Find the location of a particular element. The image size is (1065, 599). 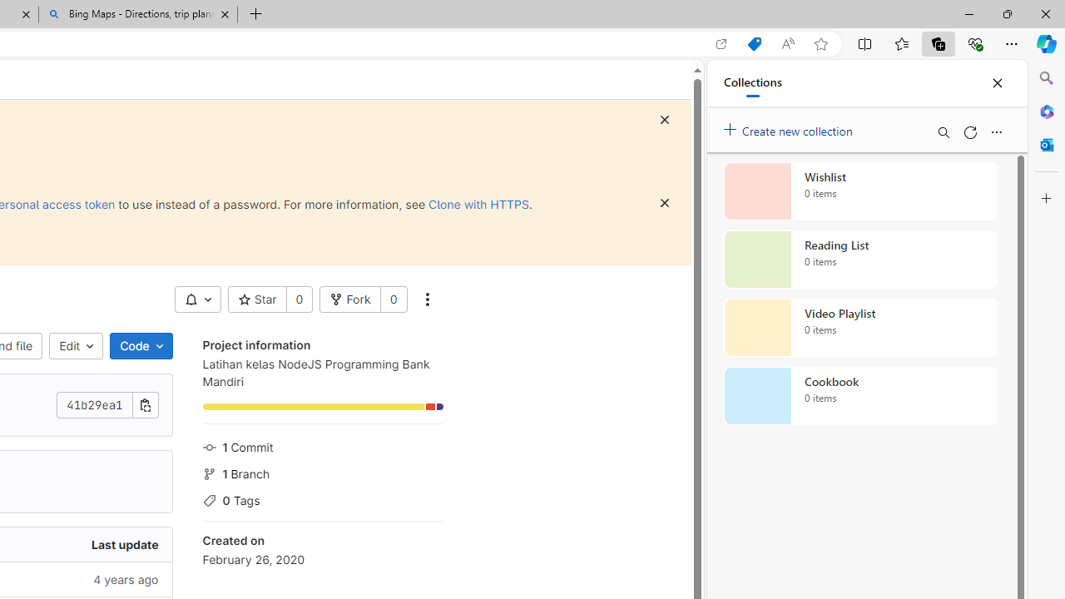

Split screen is located at coordinates (865, 43).